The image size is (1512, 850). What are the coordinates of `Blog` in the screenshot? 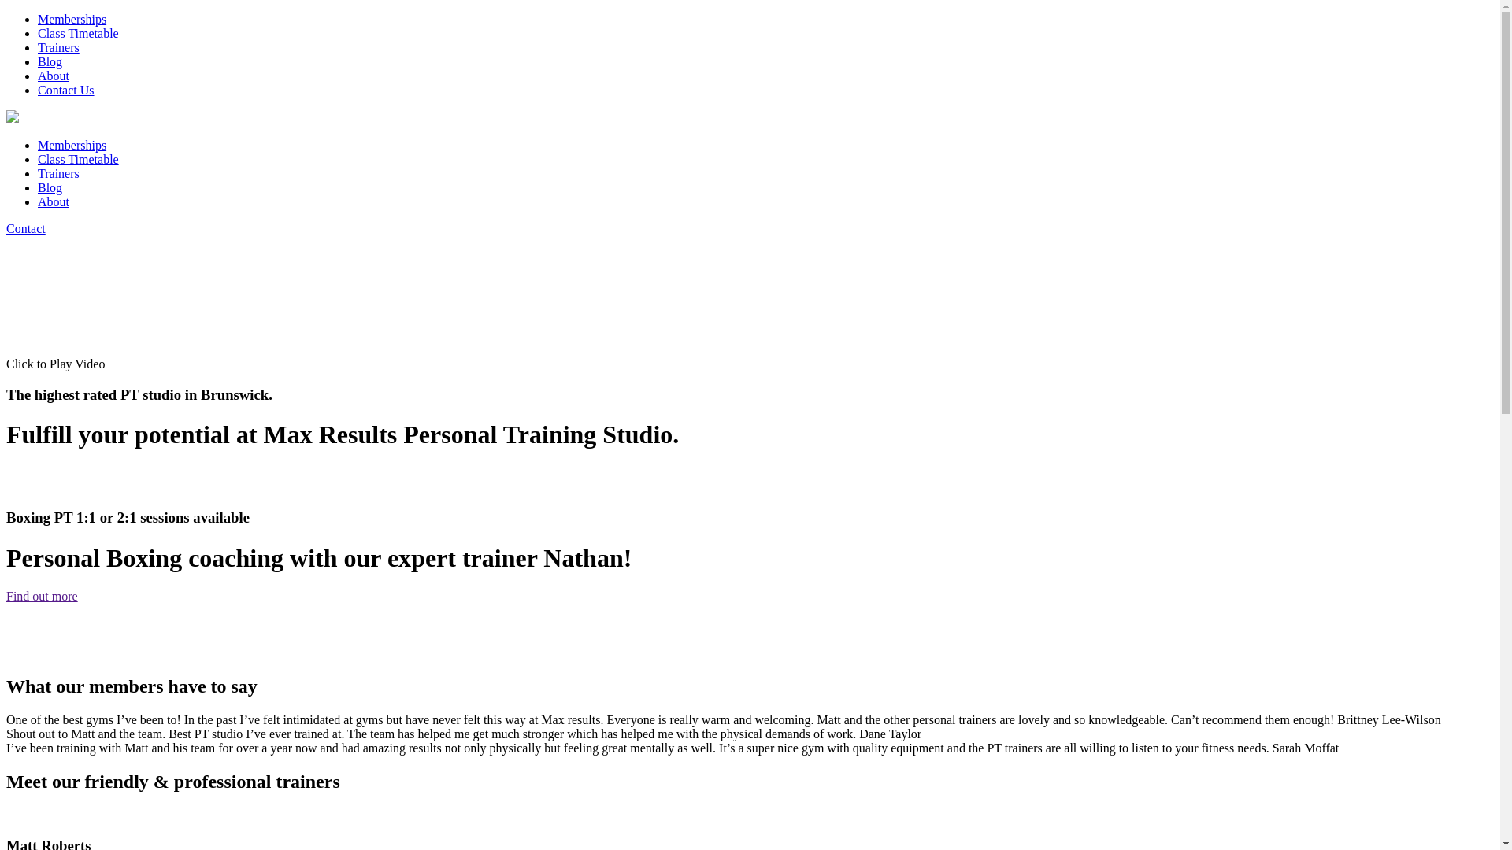 It's located at (50, 187).